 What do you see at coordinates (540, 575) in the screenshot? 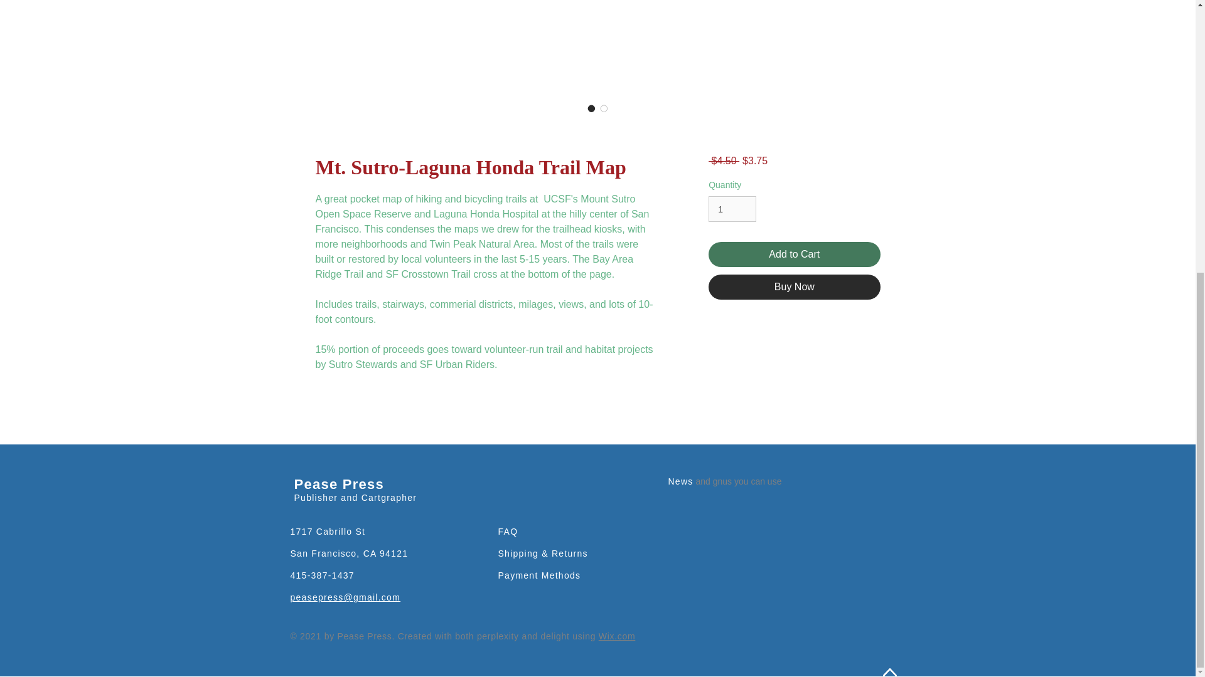
I see `Payment Methods` at bounding box center [540, 575].